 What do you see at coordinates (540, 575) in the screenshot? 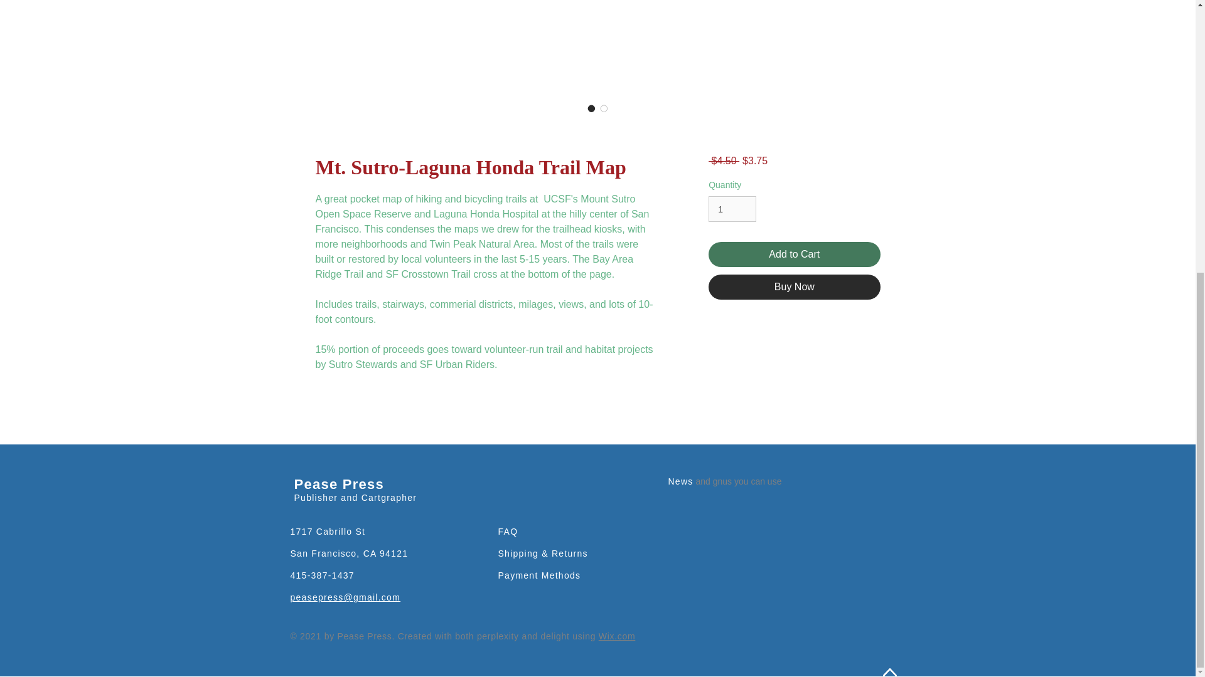
I see `Payment Methods` at bounding box center [540, 575].